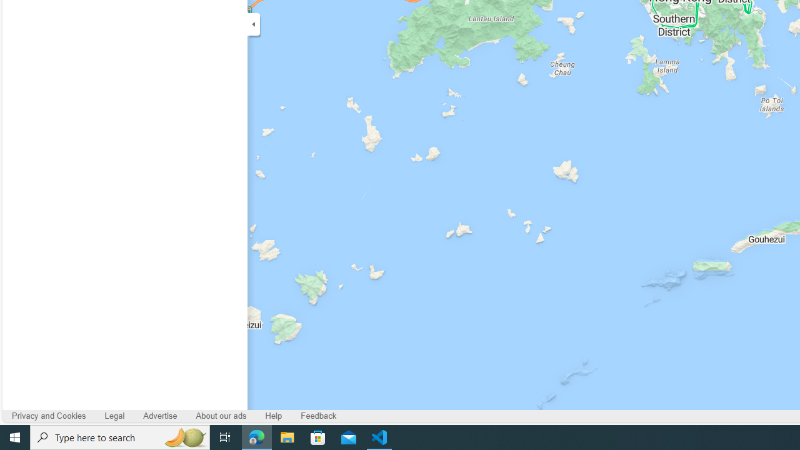  Describe the element at coordinates (273, 416) in the screenshot. I see `Help` at that location.